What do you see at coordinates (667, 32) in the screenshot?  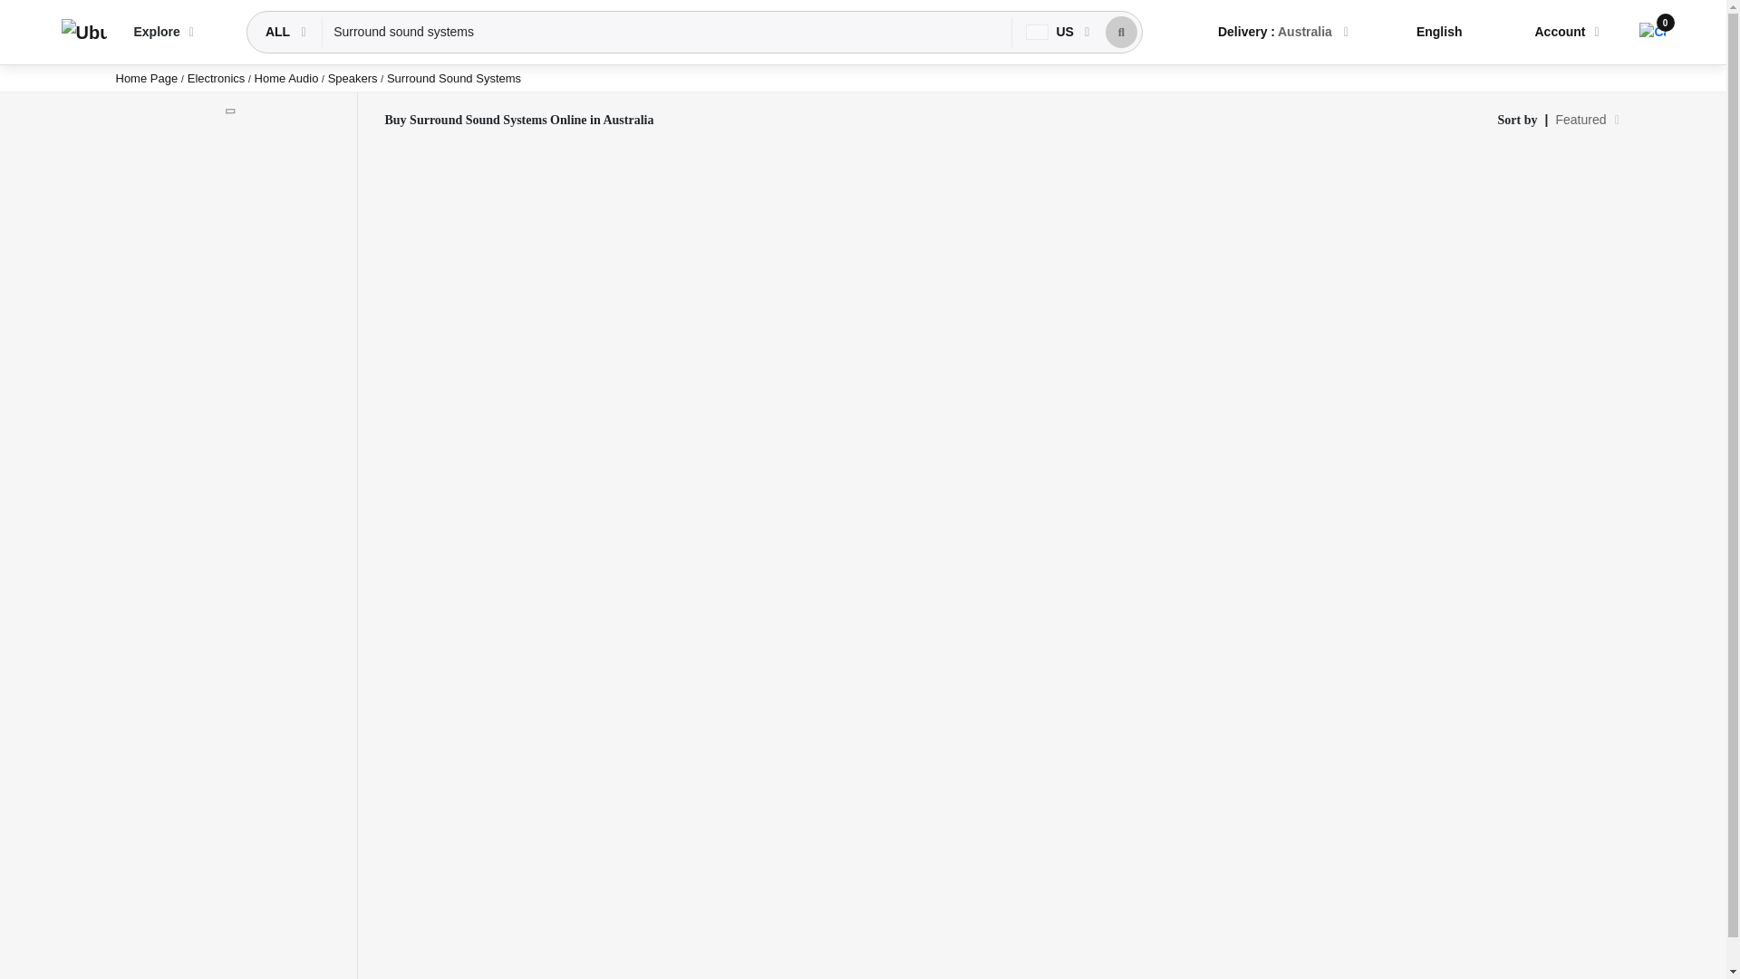 I see `Surround sound systems` at bounding box center [667, 32].